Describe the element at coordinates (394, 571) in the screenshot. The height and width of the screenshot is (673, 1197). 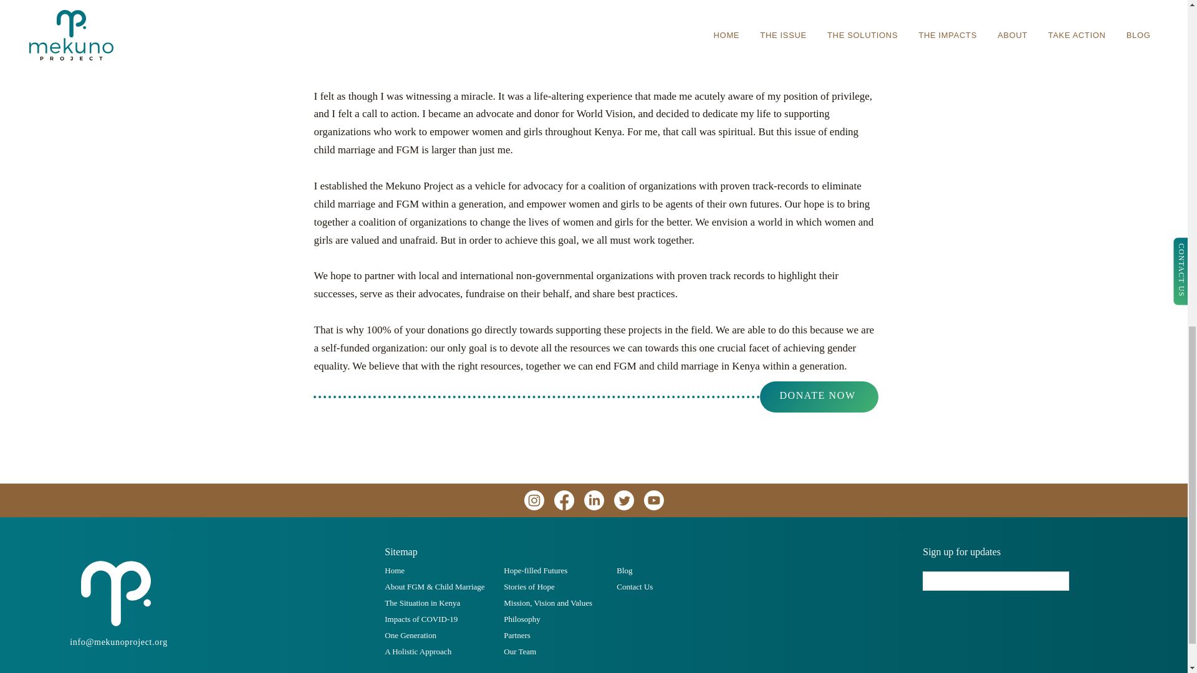
I see `Home` at that location.